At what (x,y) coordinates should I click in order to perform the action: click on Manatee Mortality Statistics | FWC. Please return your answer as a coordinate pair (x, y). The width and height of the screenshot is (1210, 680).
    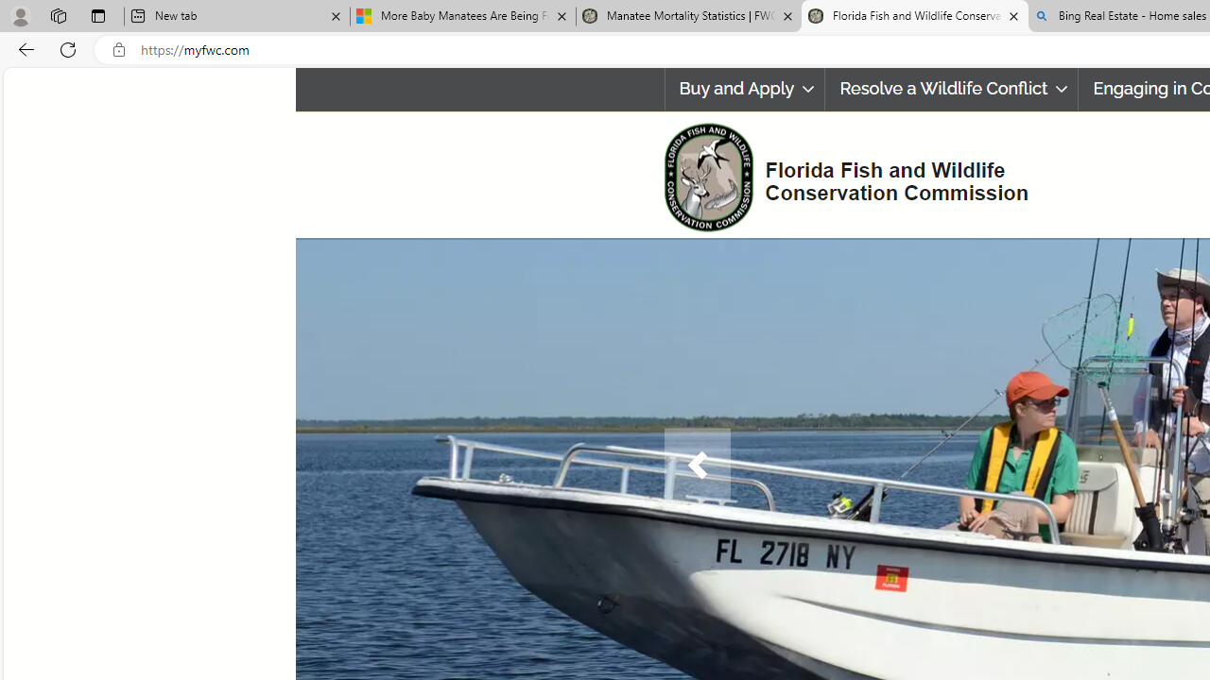
    Looking at the image, I should click on (689, 17).